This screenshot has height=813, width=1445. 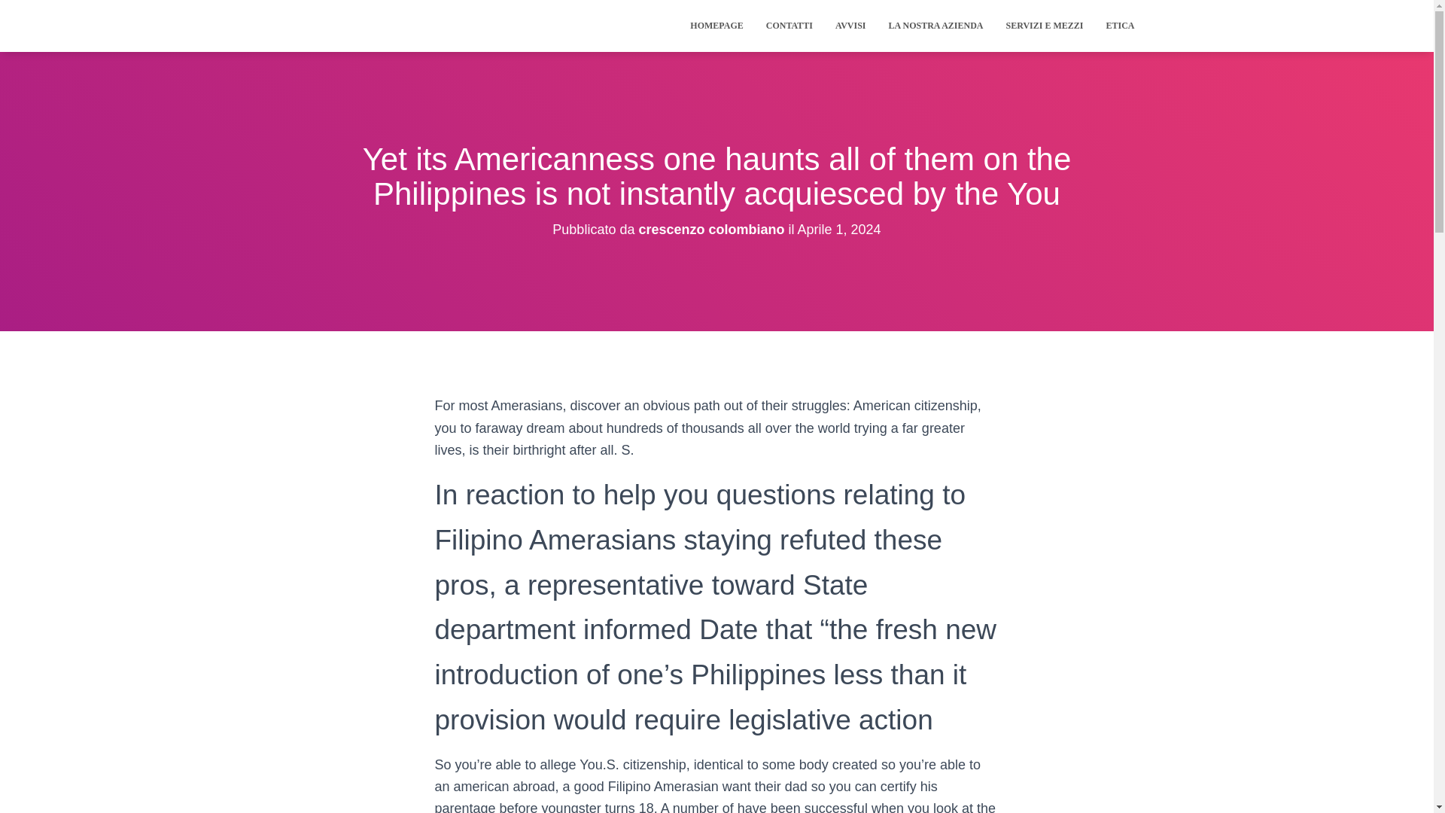 I want to click on ETICA, so click(x=1120, y=26).